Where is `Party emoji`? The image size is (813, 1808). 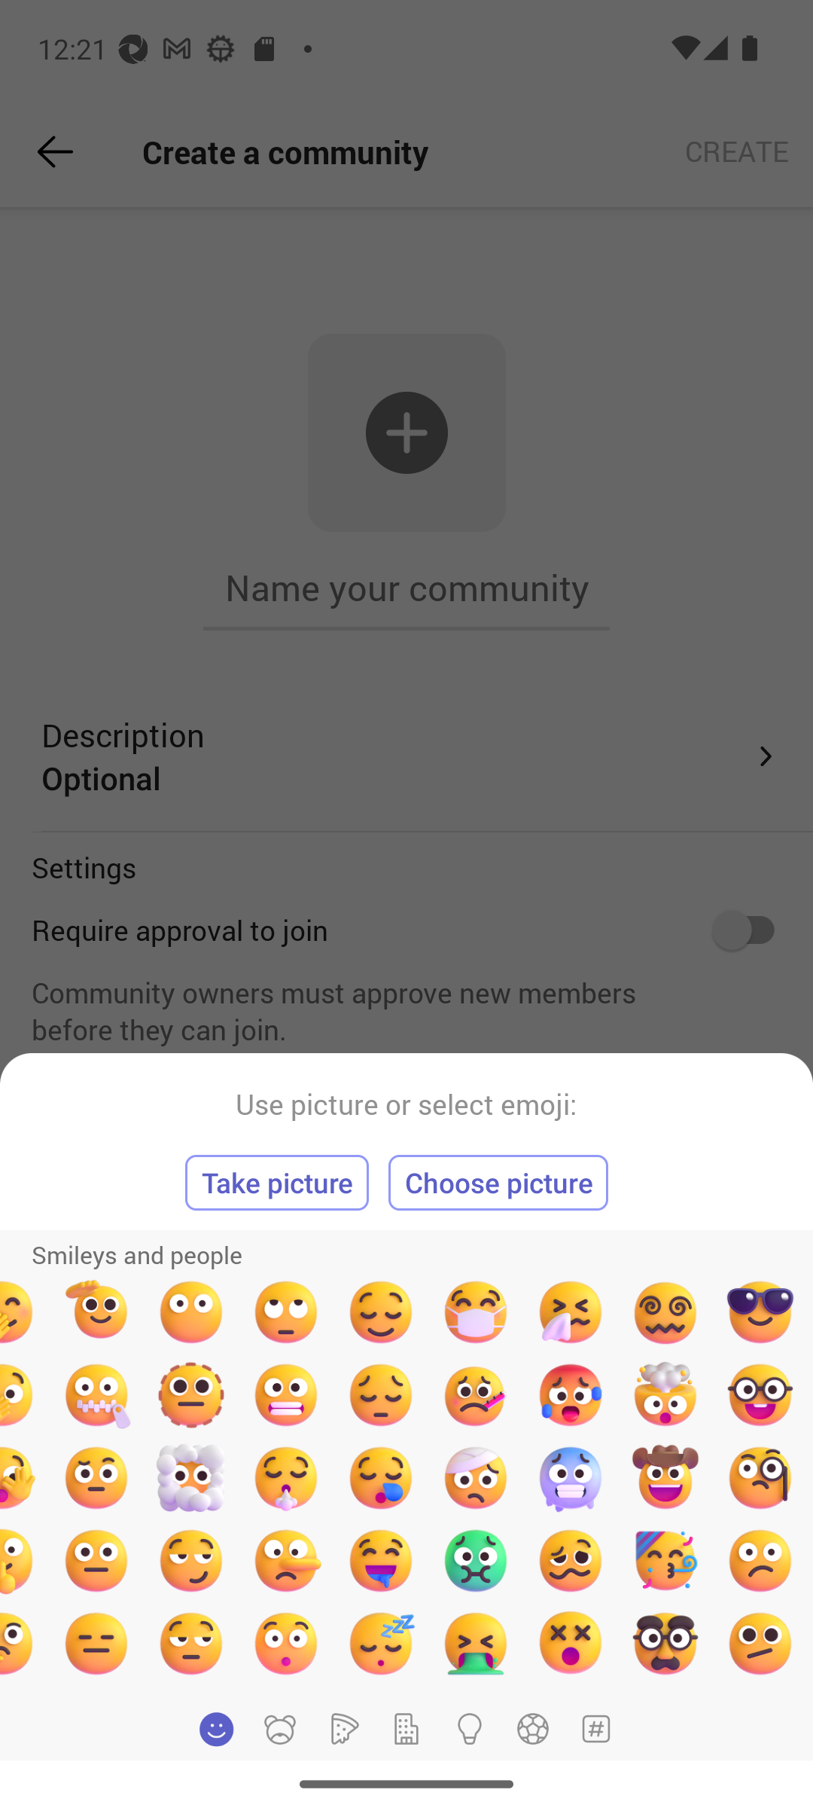 Party emoji is located at coordinates (665, 1560).